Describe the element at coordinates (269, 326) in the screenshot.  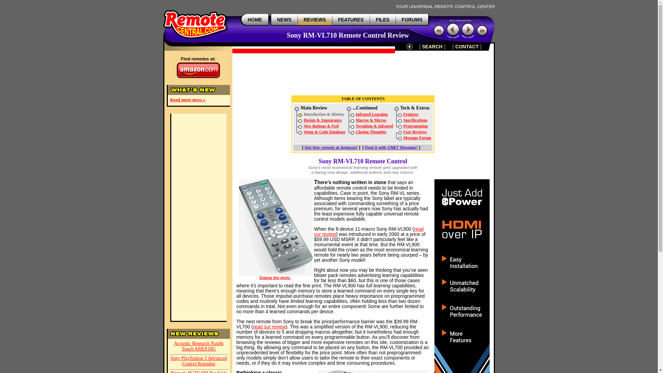
I see `read our review` at that location.